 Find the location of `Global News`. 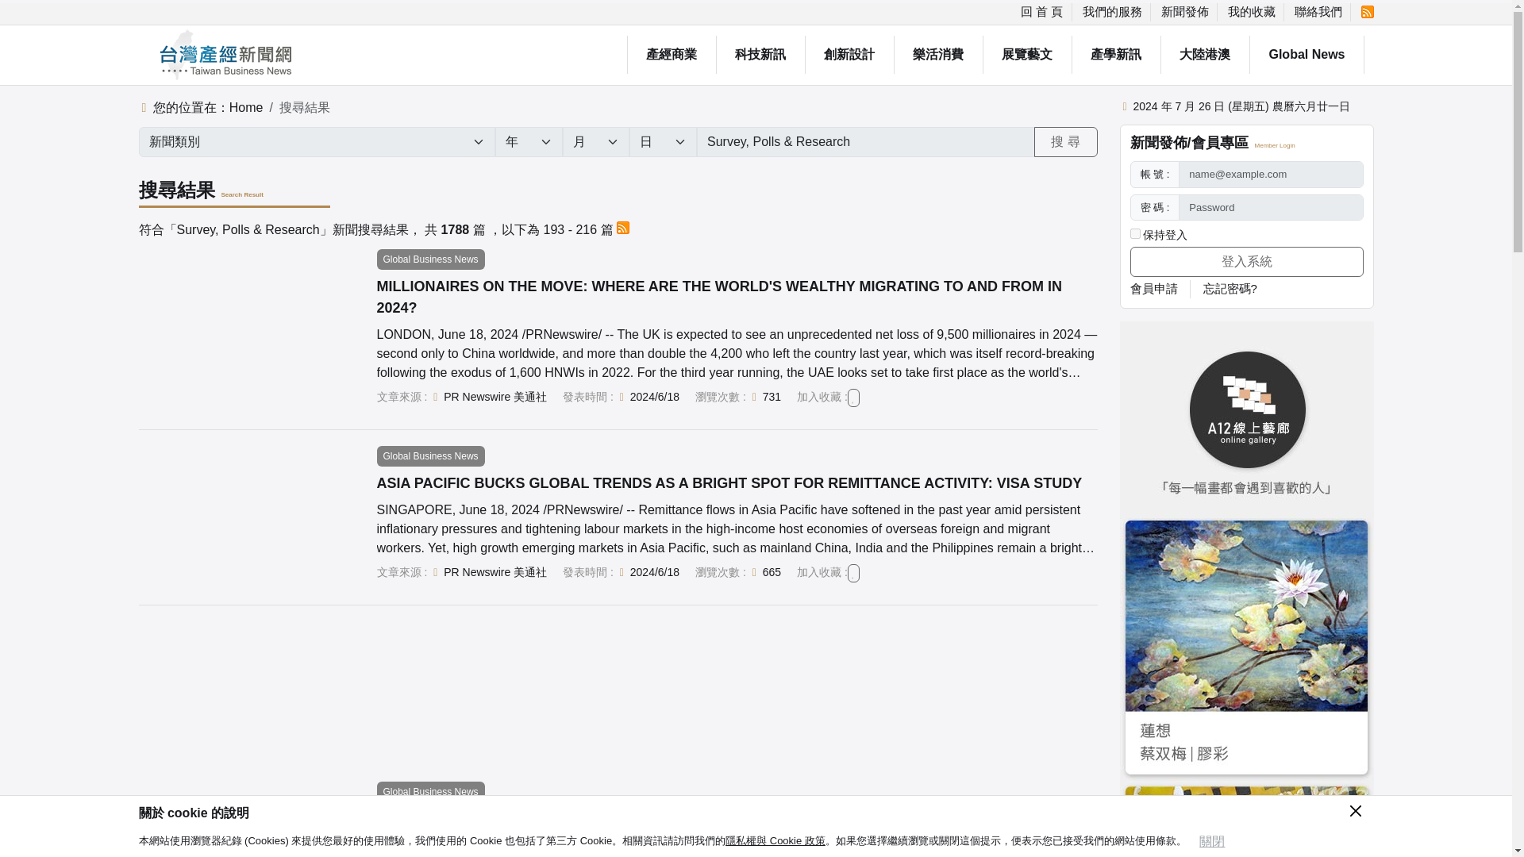

Global News is located at coordinates (1307, 54).